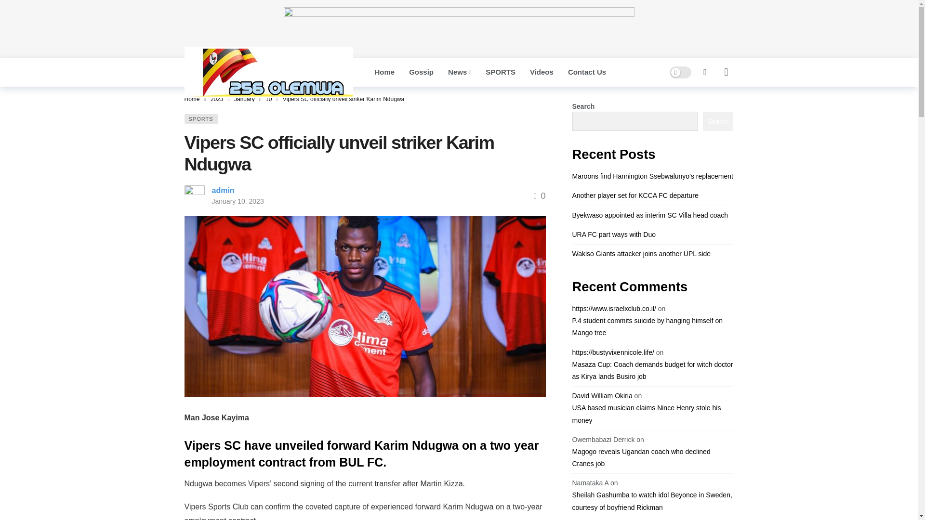  I want to click on Videos, so click(542, 72).